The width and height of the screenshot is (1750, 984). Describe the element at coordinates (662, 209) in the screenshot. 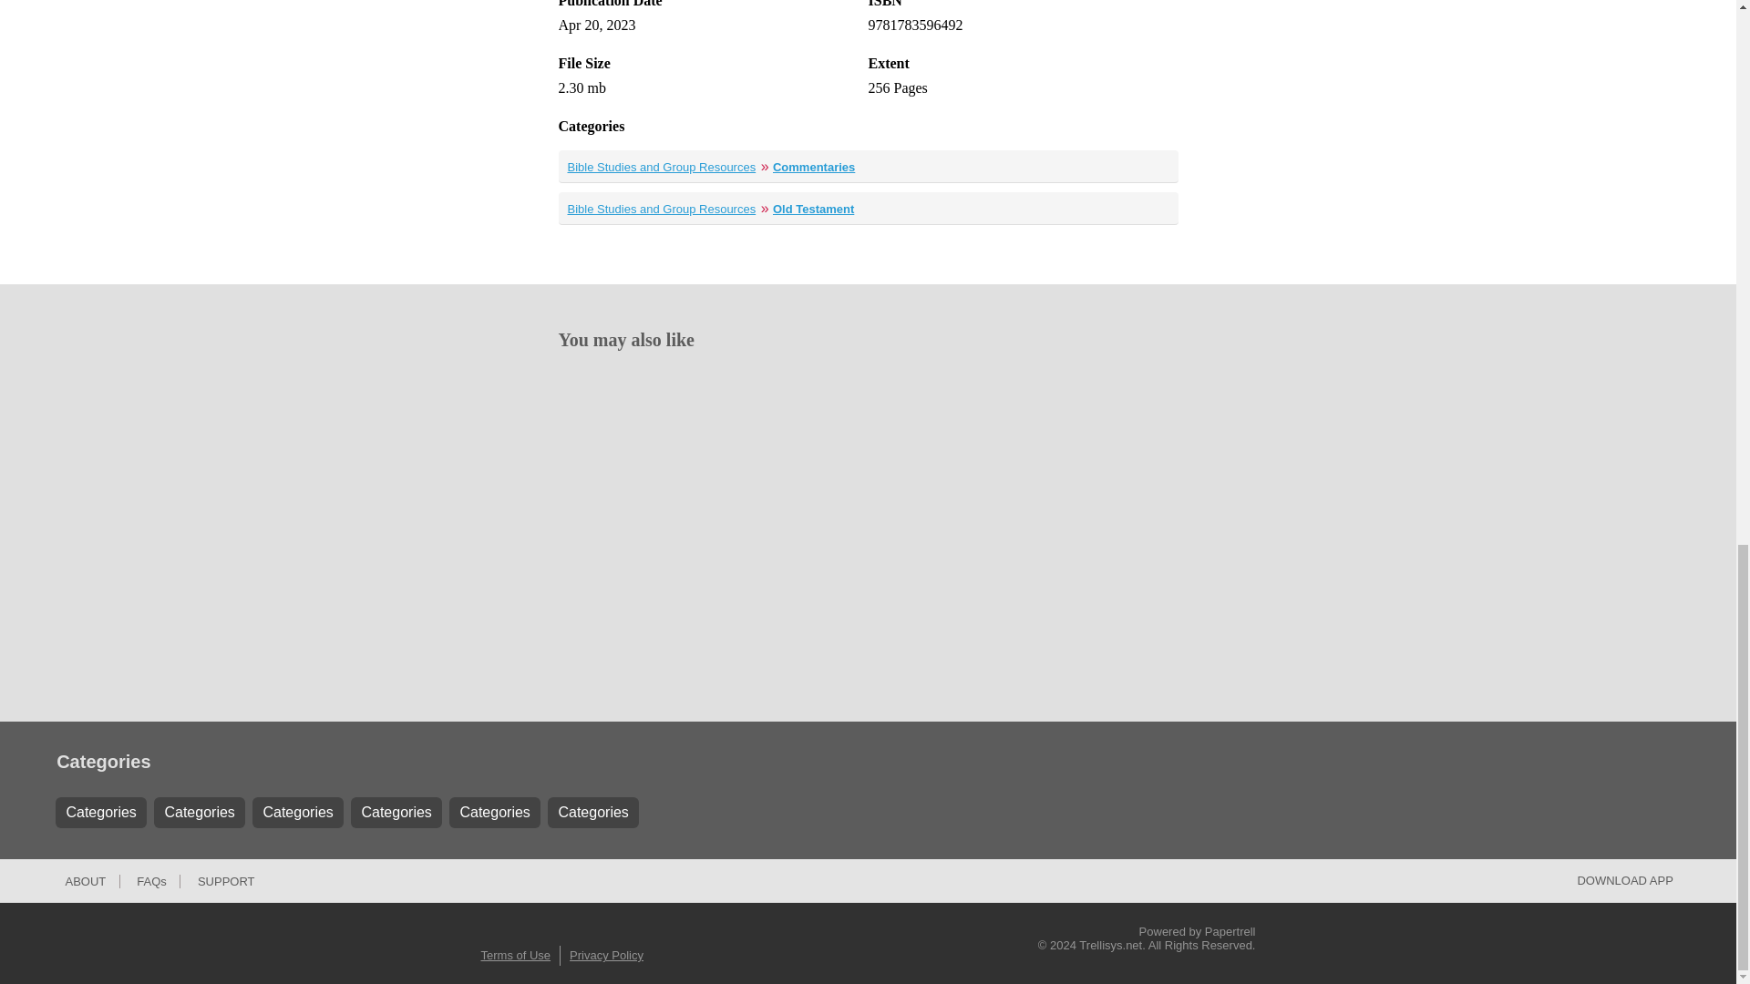

I see `Bible Studies and Group Resources` at that location.